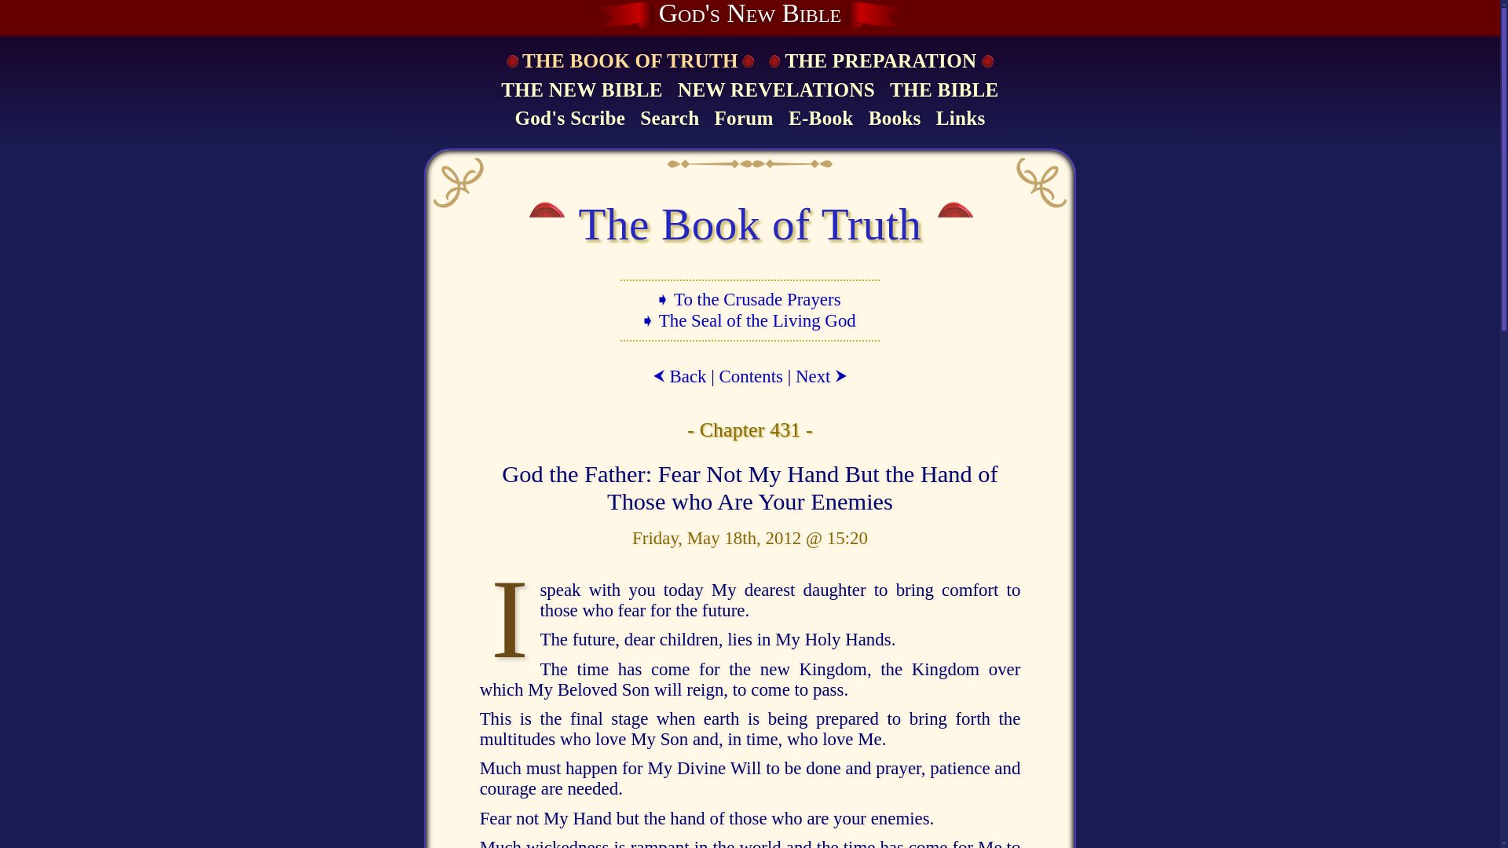 The height and width of the screenshot is (848, 1508). I want to click on Forum, so click(743, 119).